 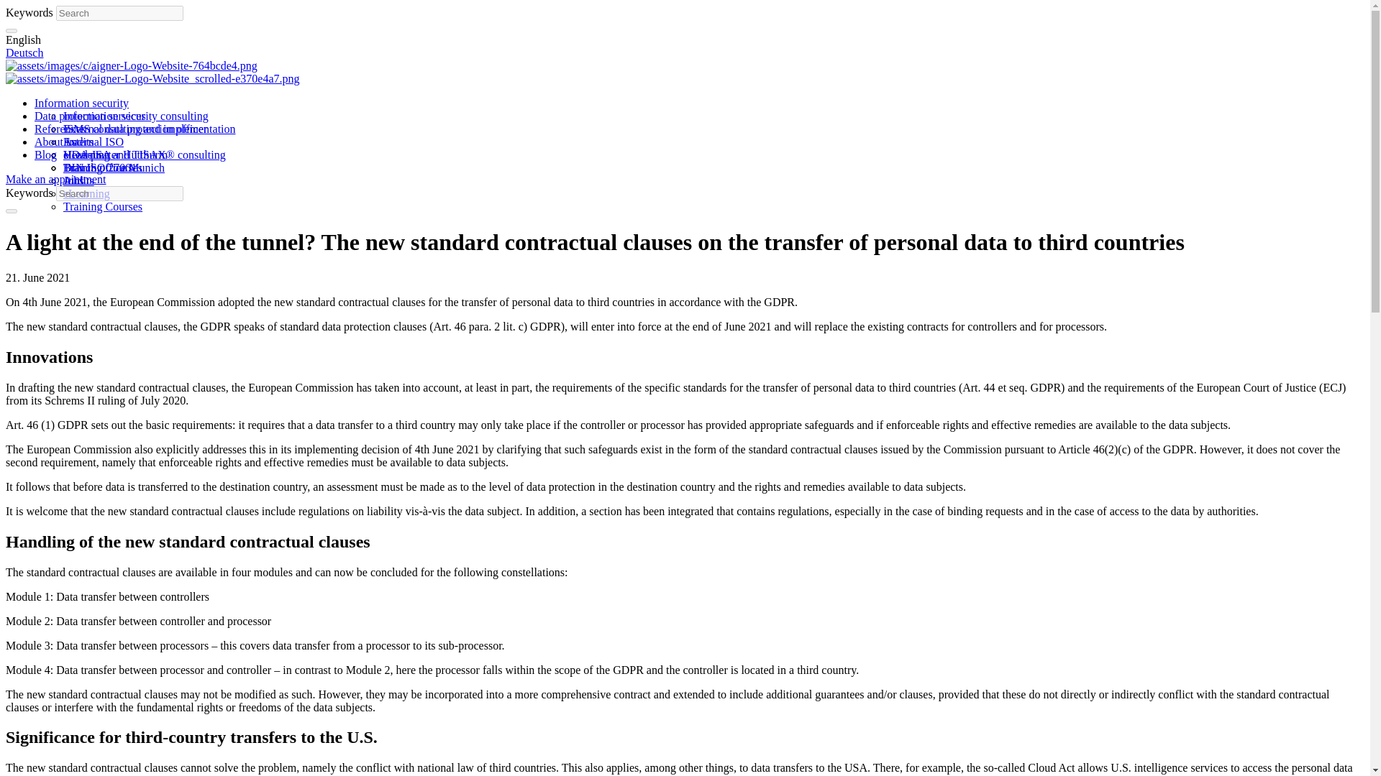 I want to click on Training Courses, so click(x=102, y=167).